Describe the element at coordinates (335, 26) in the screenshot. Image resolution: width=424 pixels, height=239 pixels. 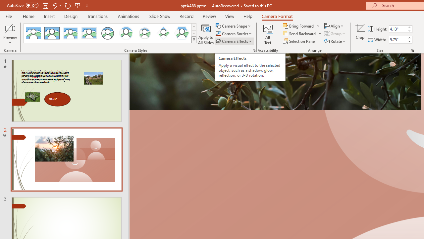
I see `Align` at that location.